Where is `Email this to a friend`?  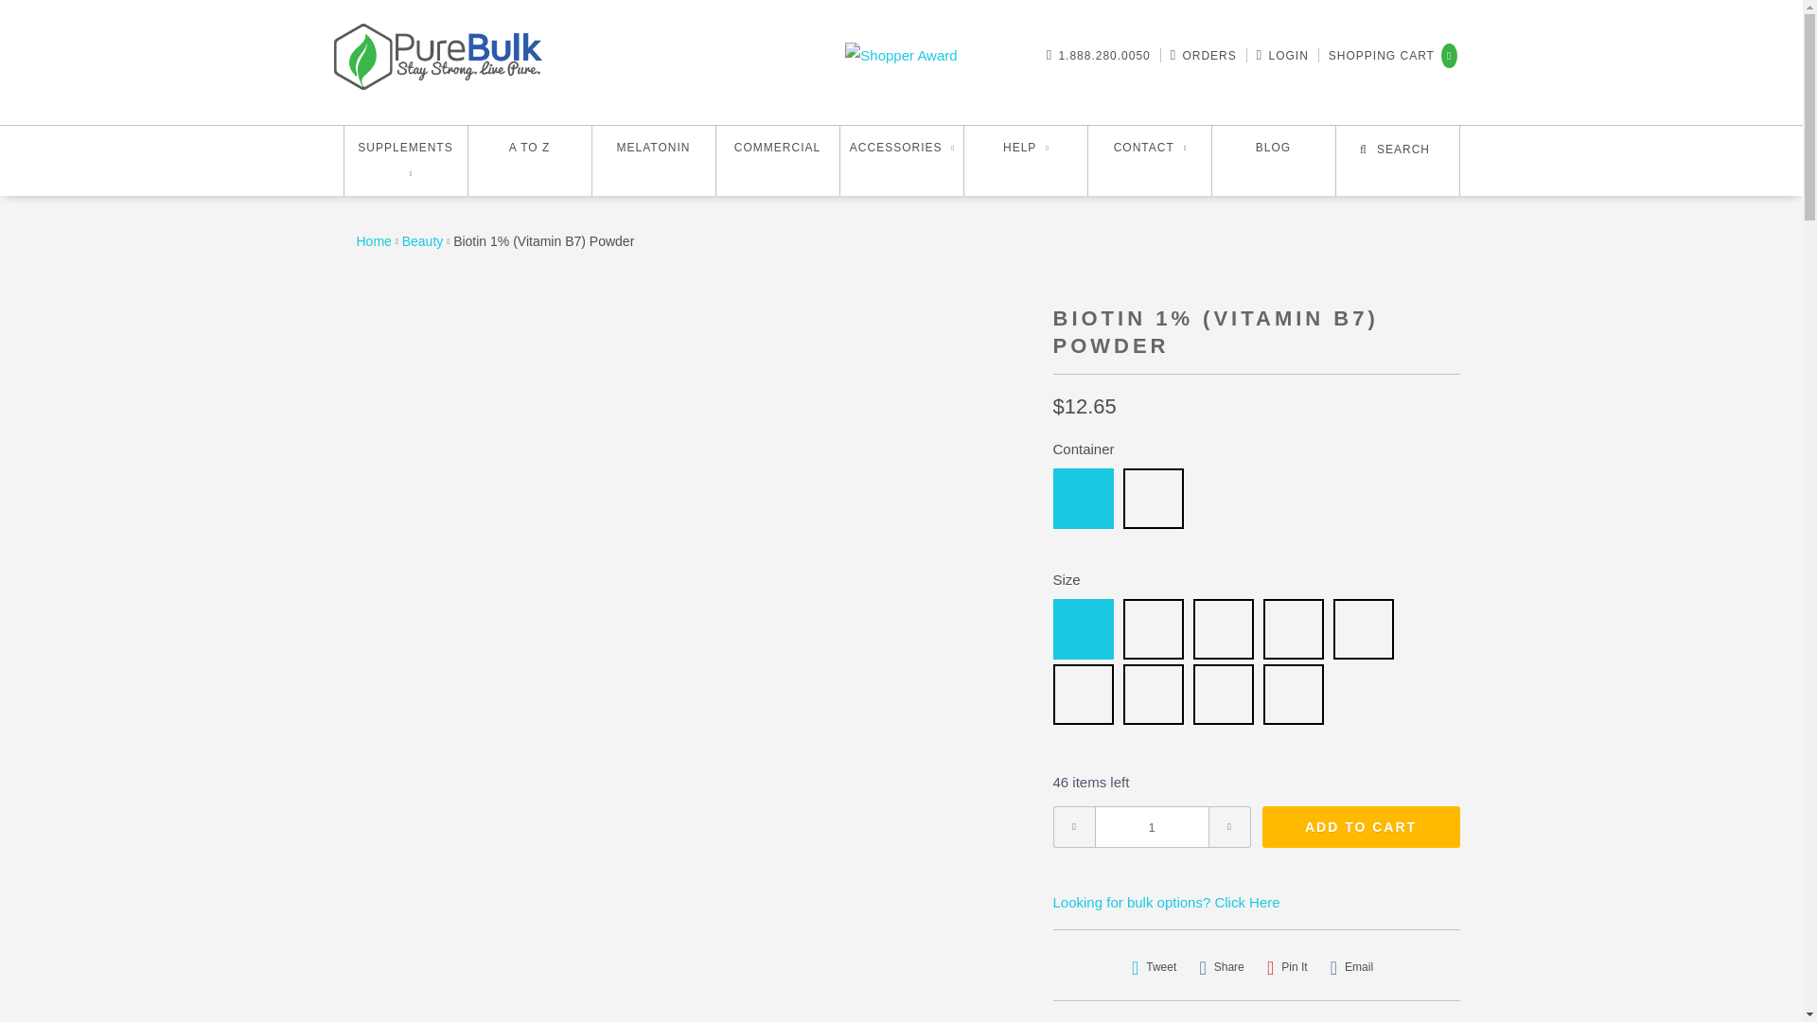 Email this to a friend is located at coordinates (1351, 967).